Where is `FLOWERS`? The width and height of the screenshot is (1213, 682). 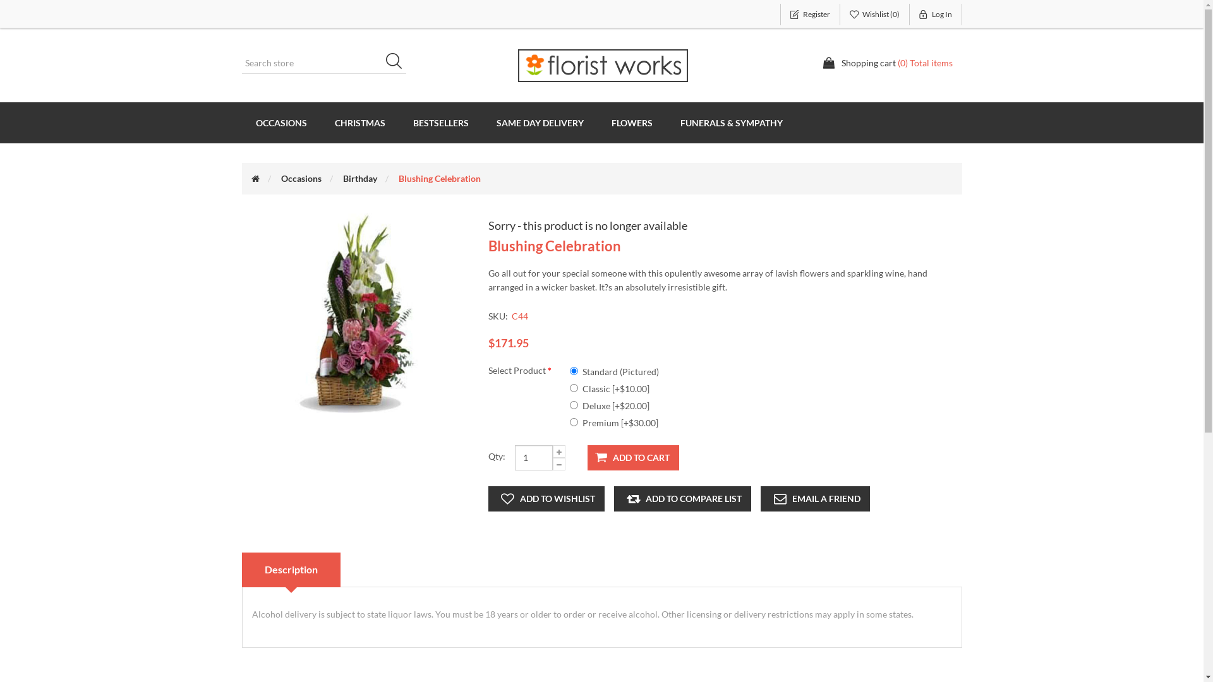 FLOWERS is located at coordinates (632, 123).